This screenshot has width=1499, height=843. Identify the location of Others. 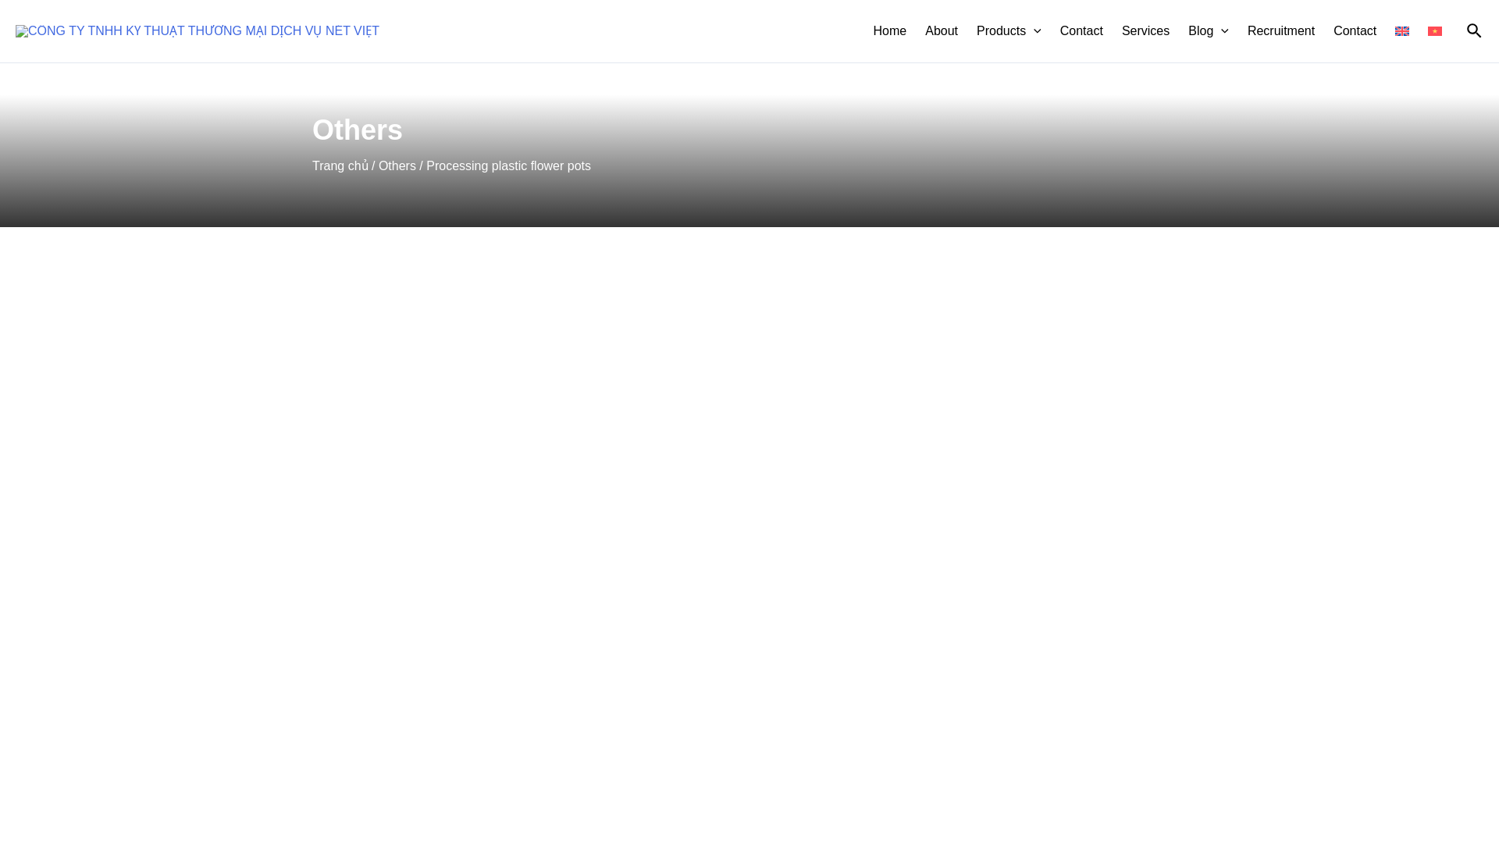
(397, 165).